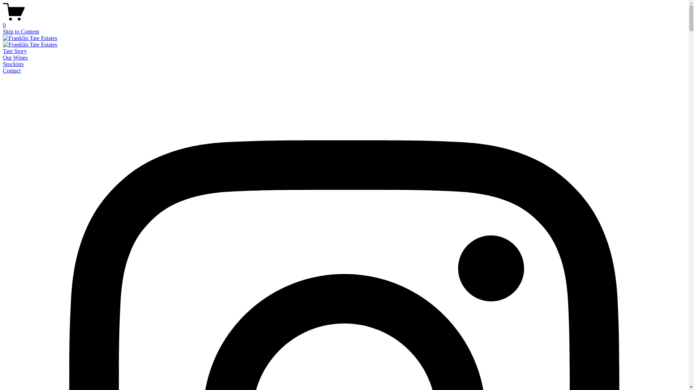 This screenshot has height=390, width=694. What do you see at coordinates (21, 32) in the screenshot?
I see `Skip to Content` at bounding box center [21, 32].